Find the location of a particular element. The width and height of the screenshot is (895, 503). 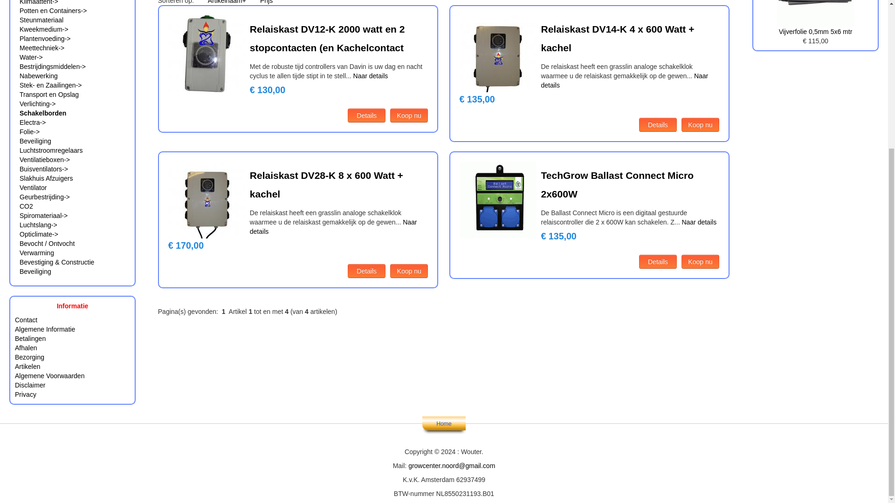

Sorteer artikelen Oplopend volgens Prijs is located at coordinates (267, 2).